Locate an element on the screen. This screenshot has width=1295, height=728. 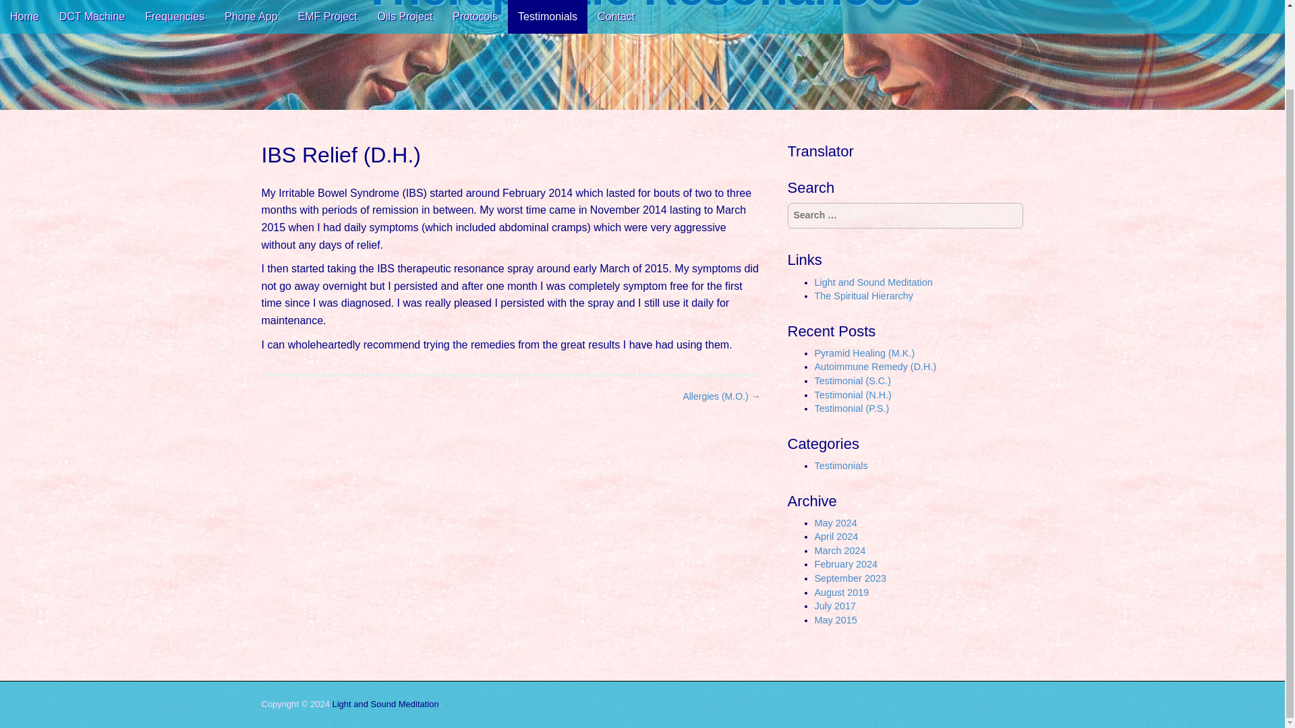
July 2017 is located at coordinates (835, 606).